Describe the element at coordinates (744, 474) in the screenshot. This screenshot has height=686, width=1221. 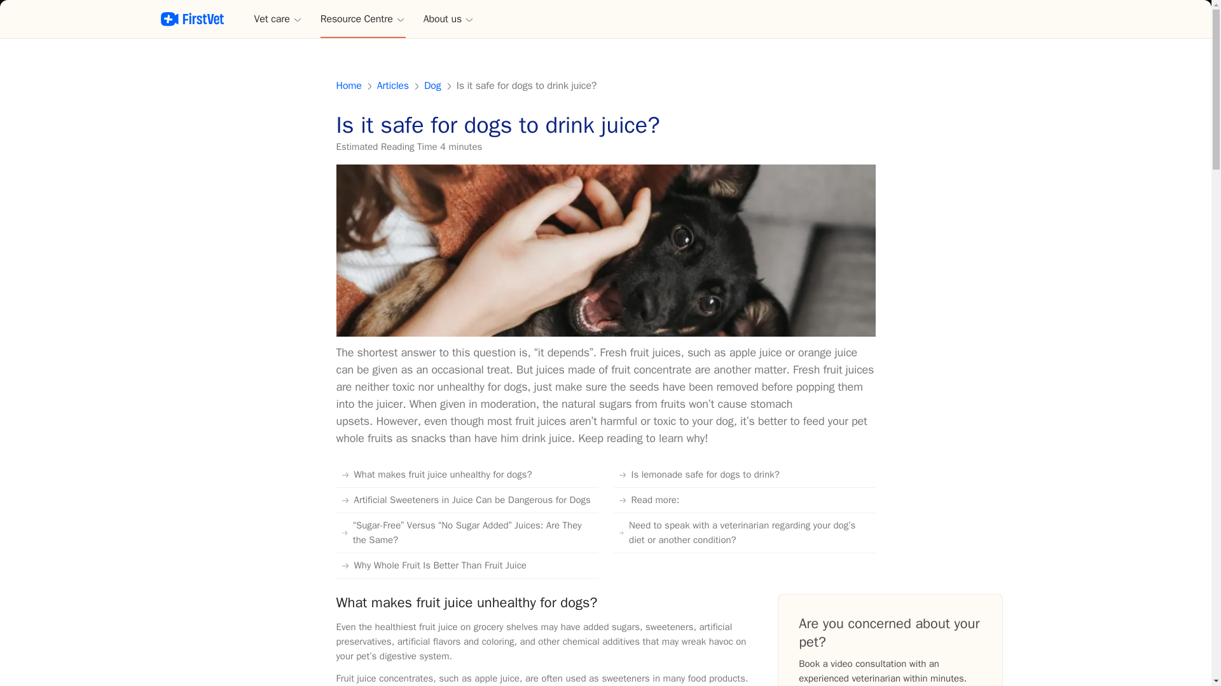
I see `Is lemonade safe for dogs to drink?` at that location.